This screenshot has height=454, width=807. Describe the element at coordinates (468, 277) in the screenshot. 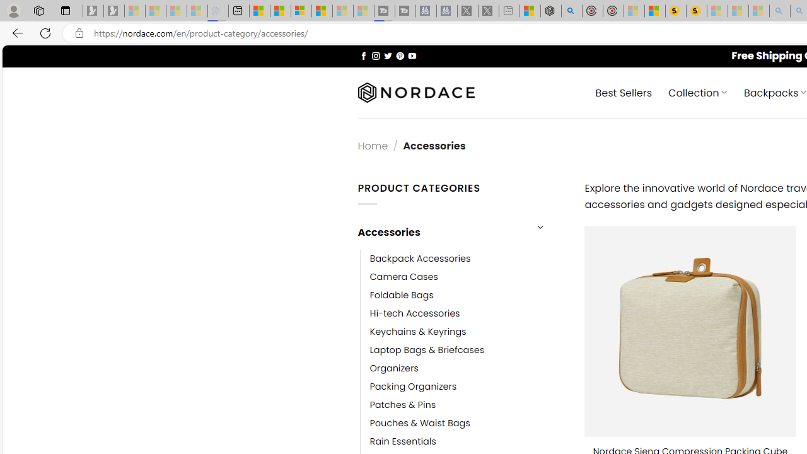

I see `Camera Cases` at that location.